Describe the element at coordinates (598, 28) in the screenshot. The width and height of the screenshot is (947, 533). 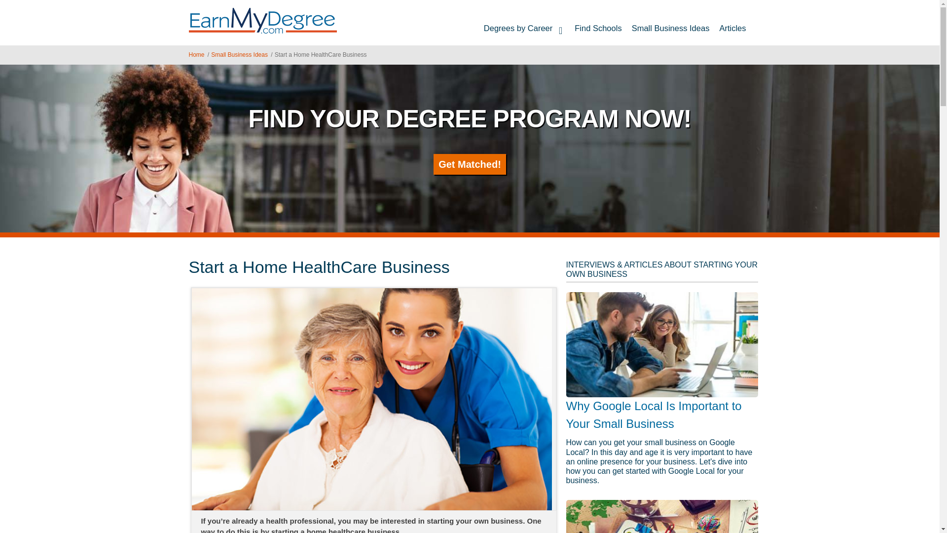
I see `Find Schools` at that location.